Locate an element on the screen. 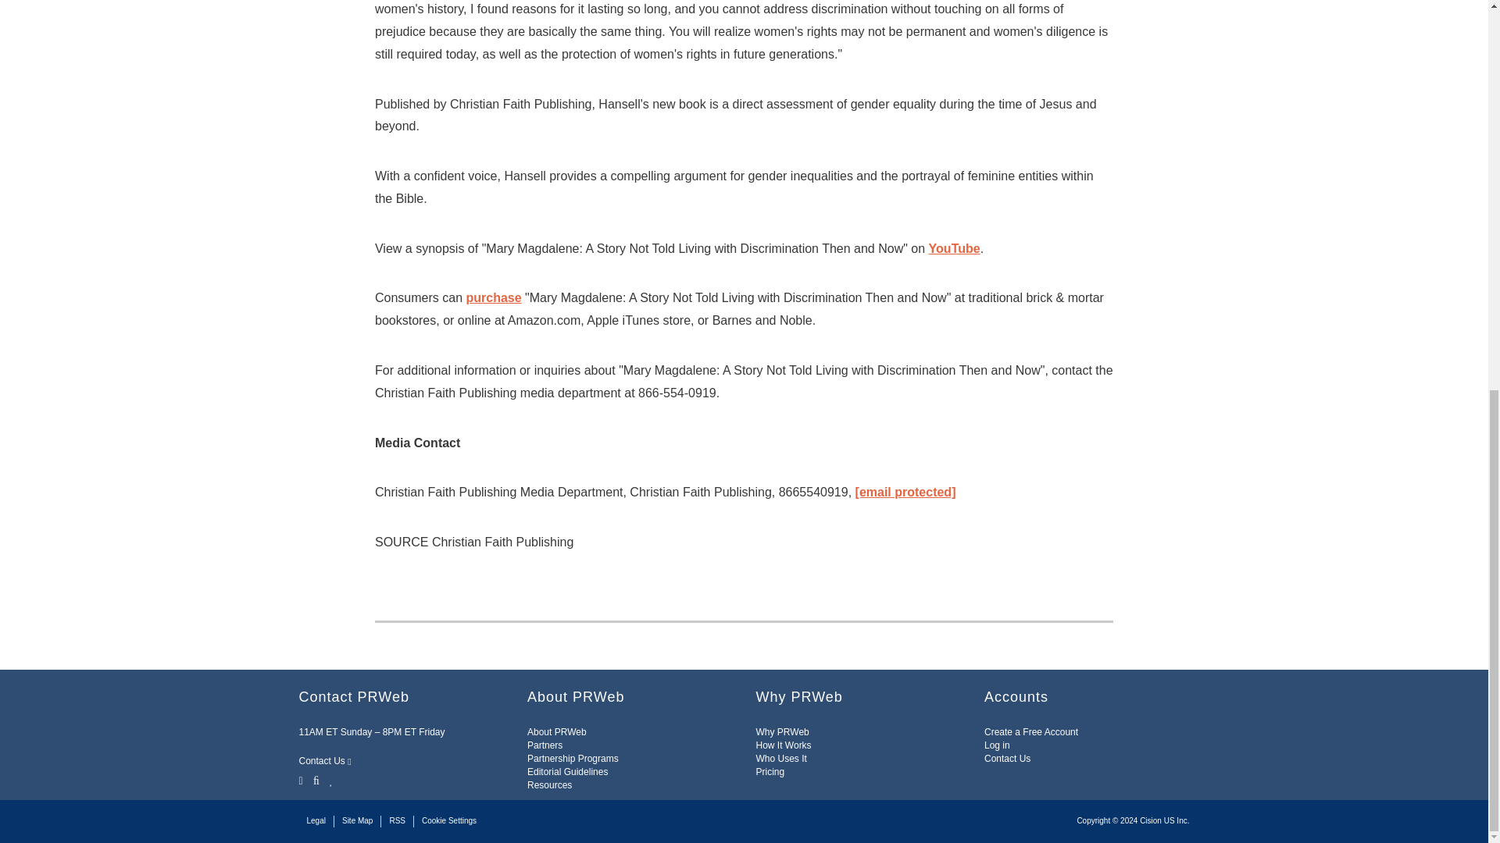 The width and height of the screenshot is (1500, 843). Who Uses It is located at coordinates (781, 759).